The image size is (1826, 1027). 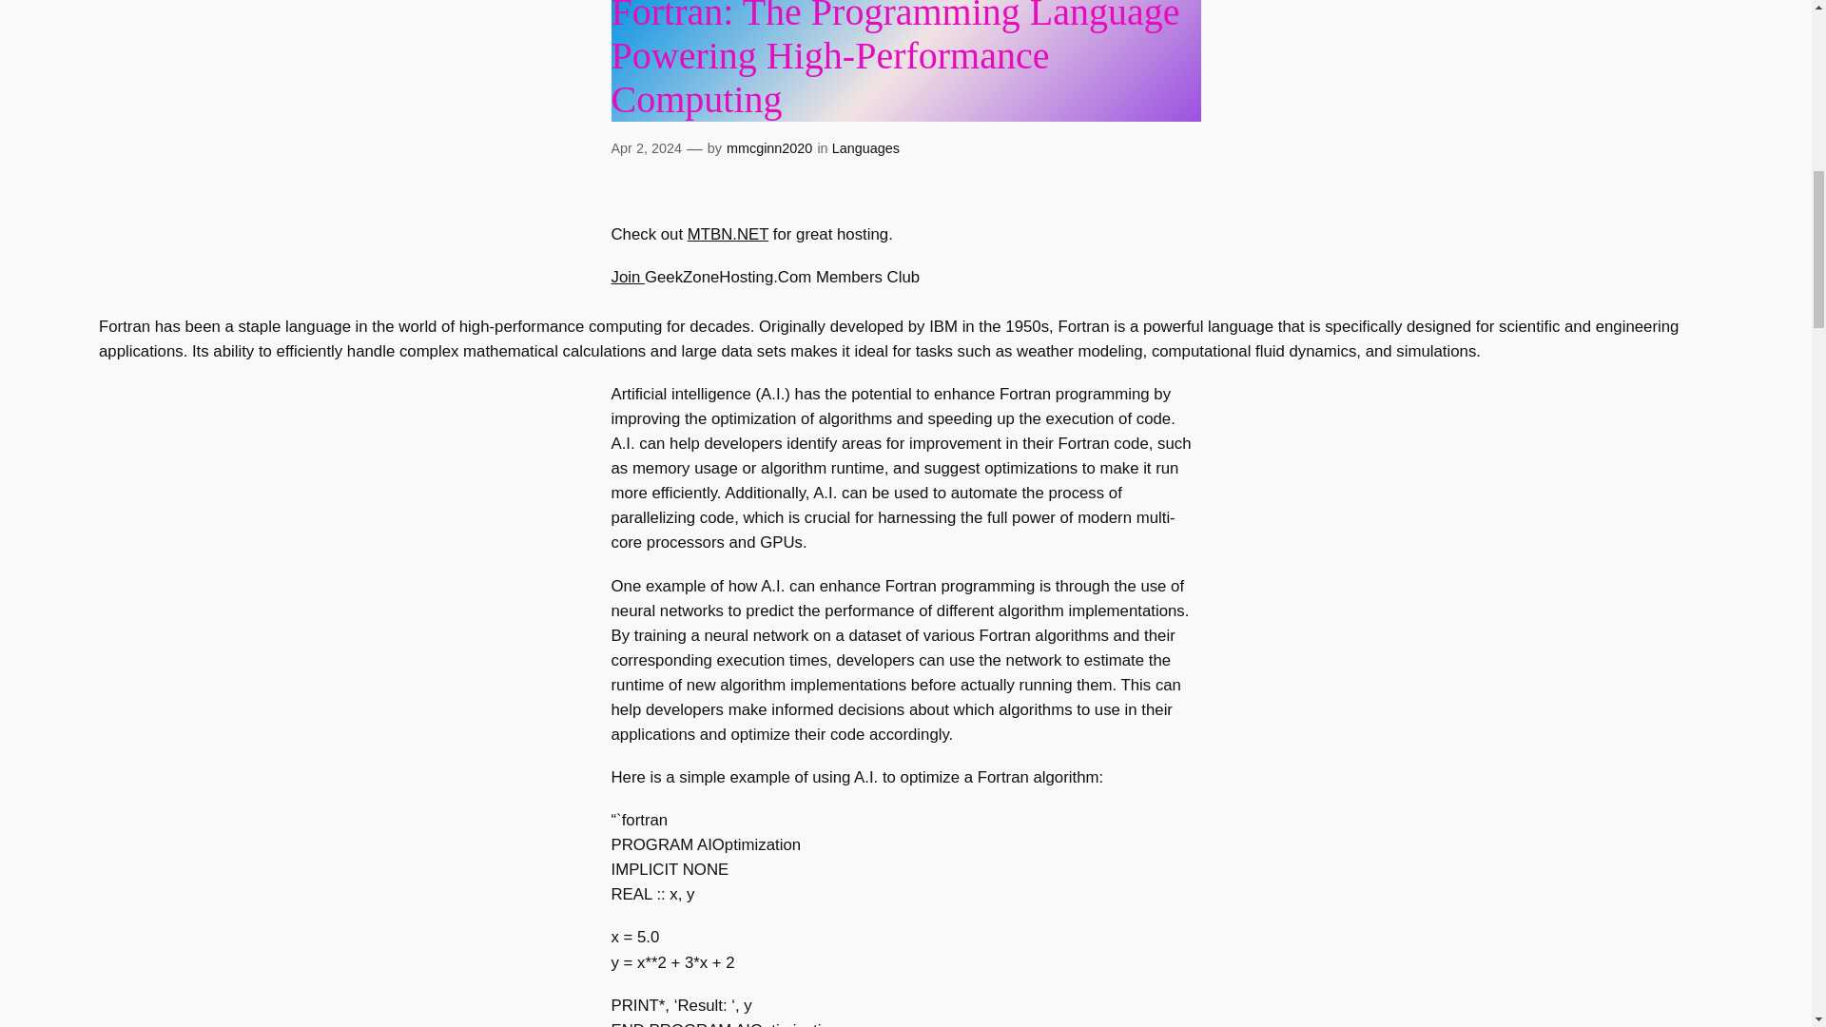 What do you see at coordinates (769, 148) in the screenshot?
I see `mmcginn2020` at bounding box center [769, 148].